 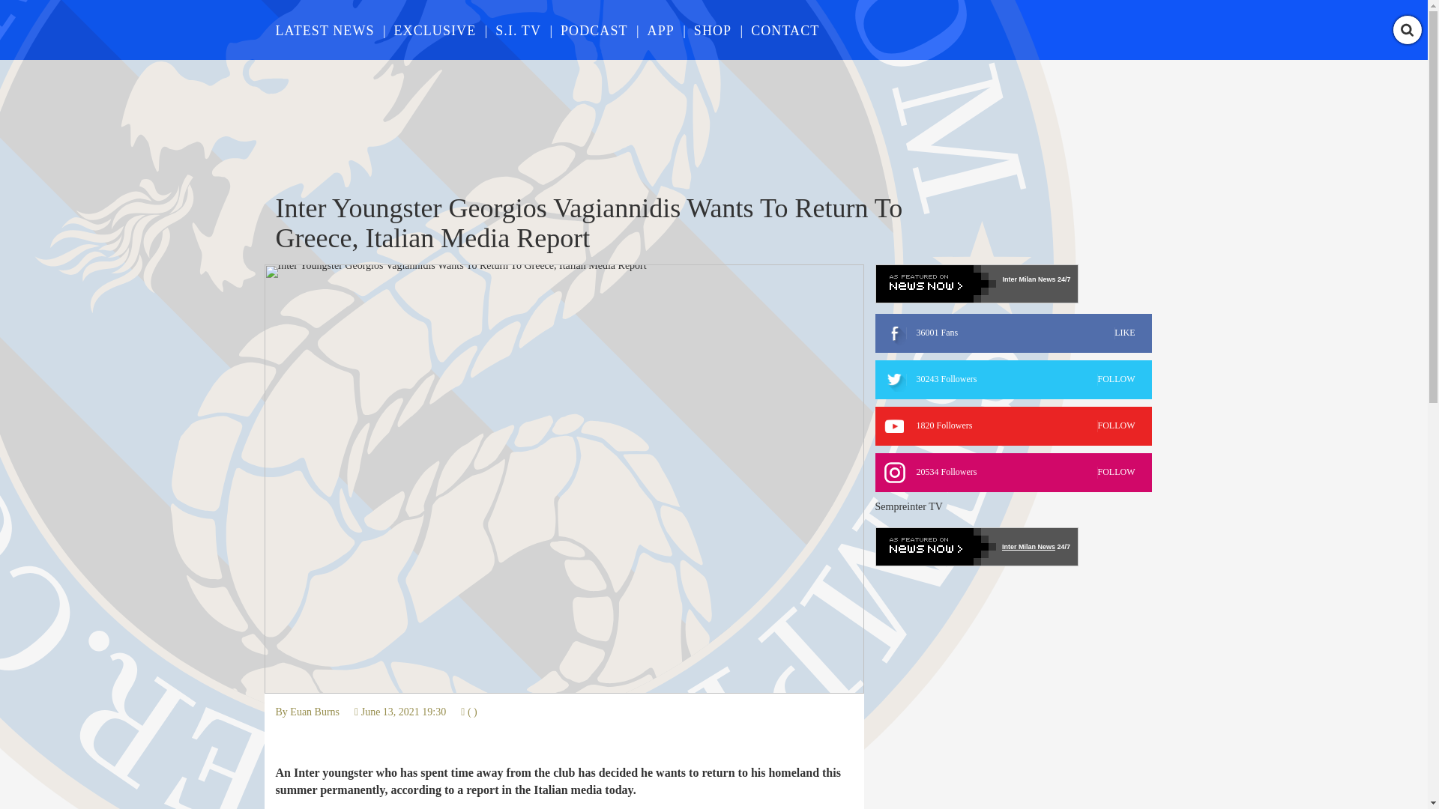 What do you see at coordinates (435, 30) in the screenshot?
I see `PODCAST` at bounding box center [435, 30].